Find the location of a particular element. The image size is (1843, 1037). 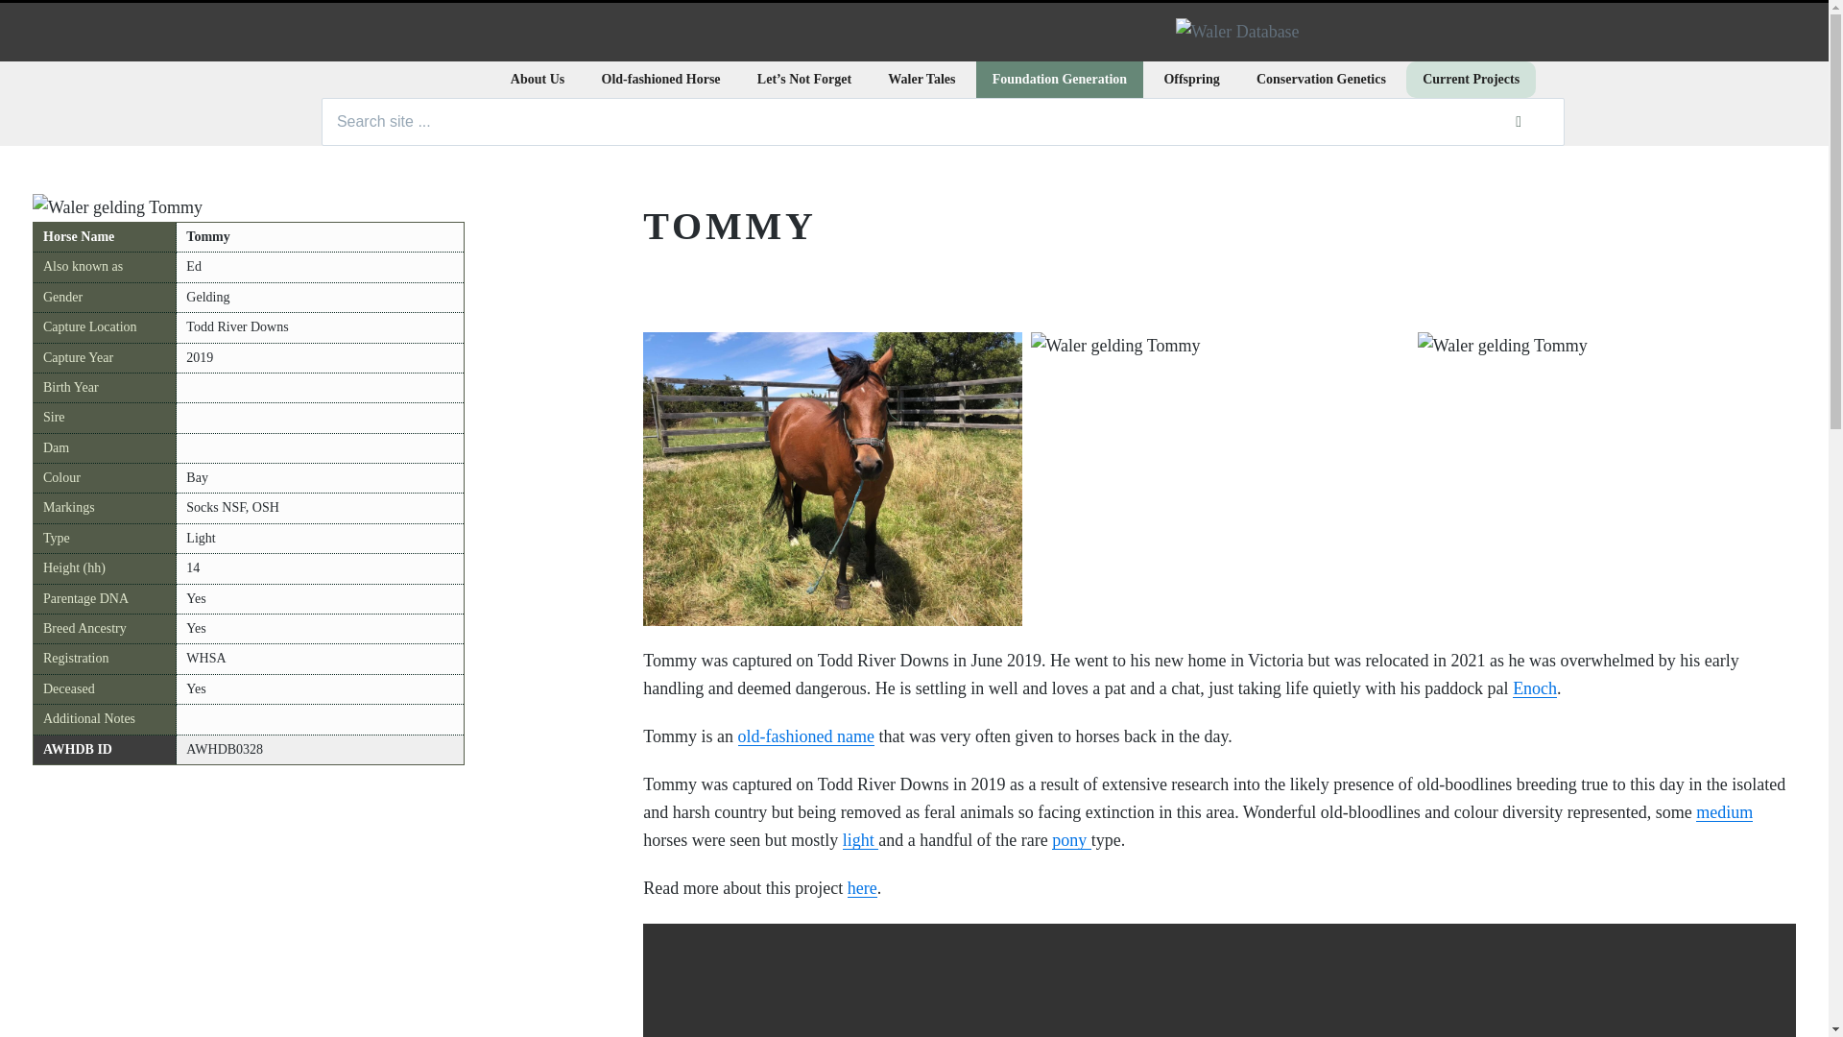

pony is located at coordinates (1071, 839).